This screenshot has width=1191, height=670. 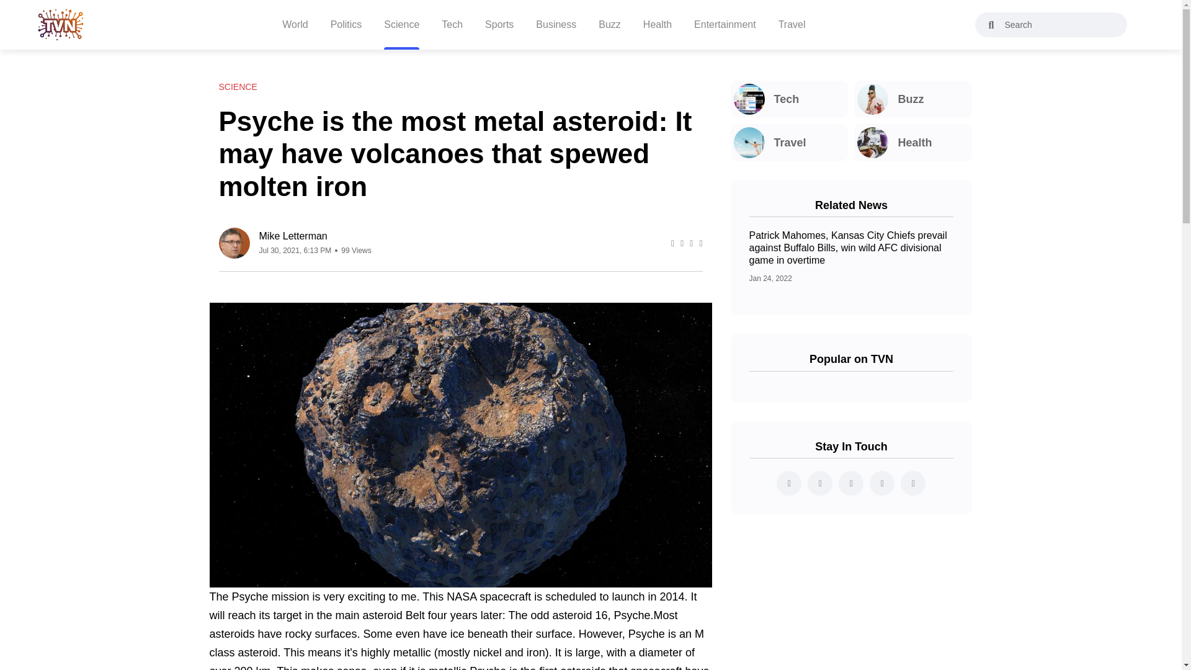 What do you see at coordinates (912, 143) in the screenshot?
I see `Health` at bounding box center [912, 143].